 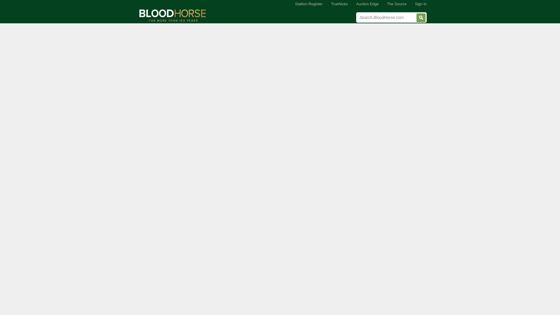 What do you see at coordinates (397, 4) in the screenshot?
I see `The Source` at bounding box center [397, 4].